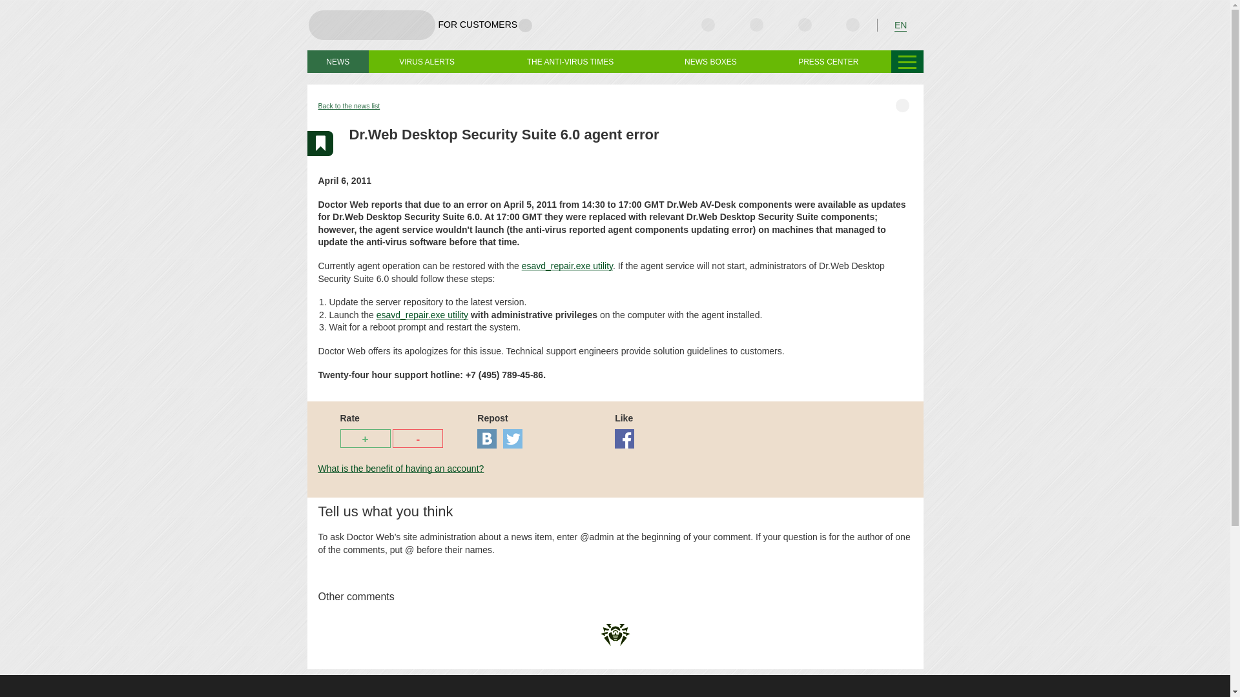 This screenshot has height=697, width=1240. I want to click on FOR CUSTOMERS, so click(486, 25).